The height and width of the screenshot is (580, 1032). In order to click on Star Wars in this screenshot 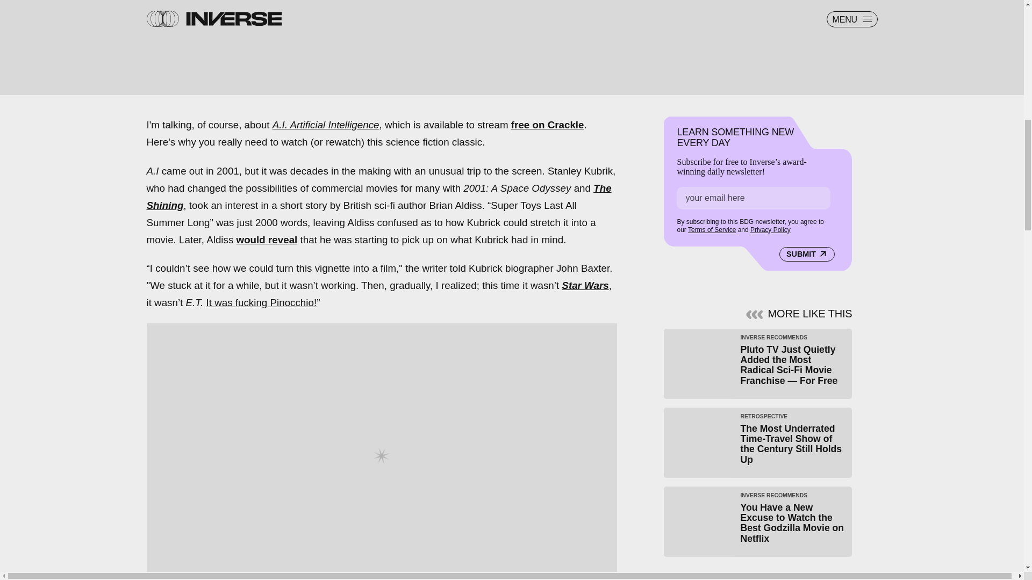, I will do `click(585, 285)`.